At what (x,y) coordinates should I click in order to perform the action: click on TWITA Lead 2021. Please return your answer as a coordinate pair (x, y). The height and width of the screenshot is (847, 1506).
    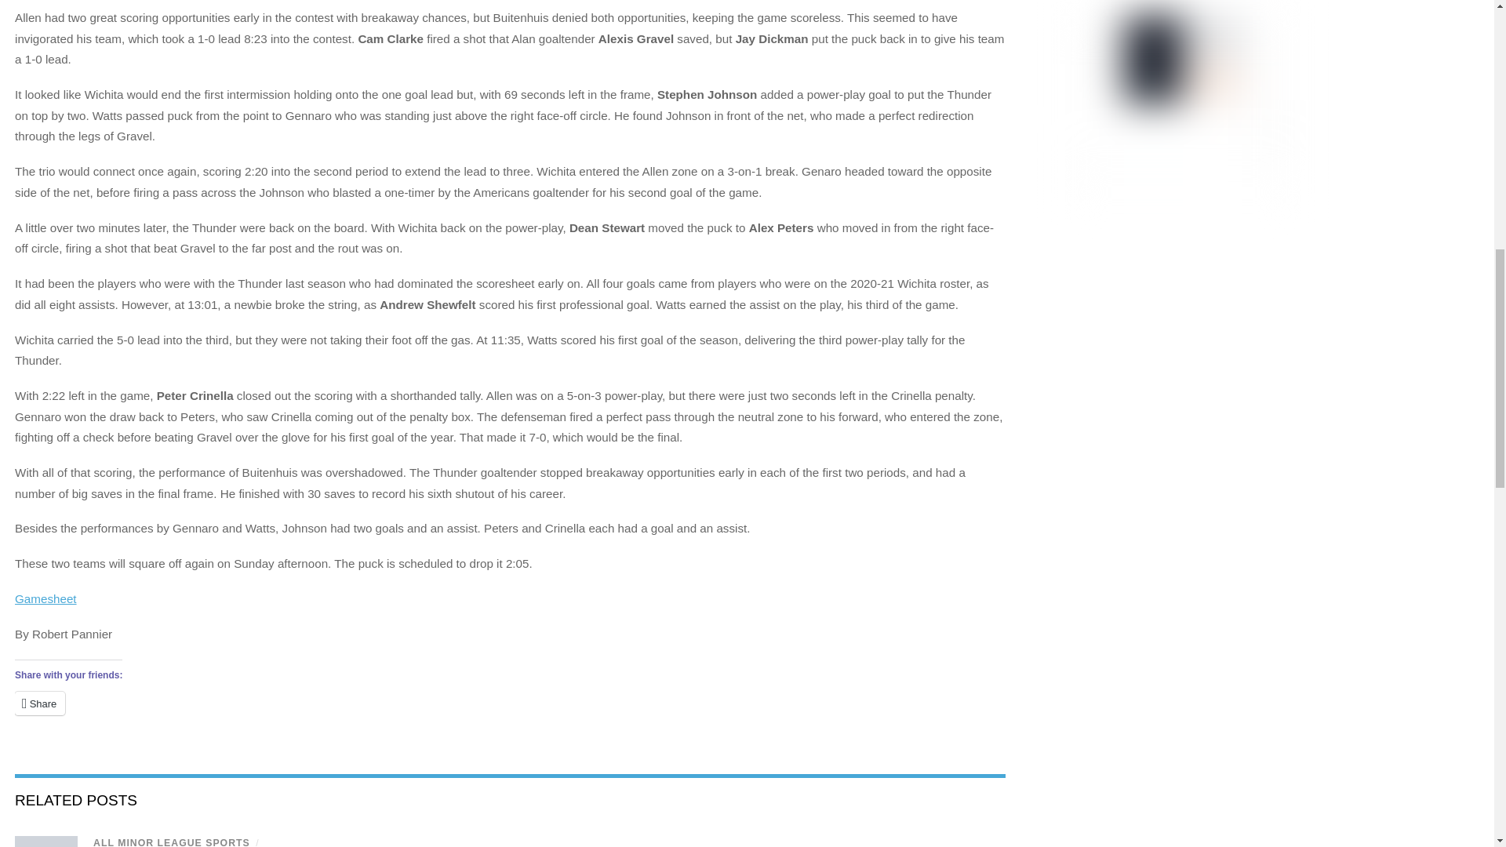
    Looking at the image, I should click on (46, 841).